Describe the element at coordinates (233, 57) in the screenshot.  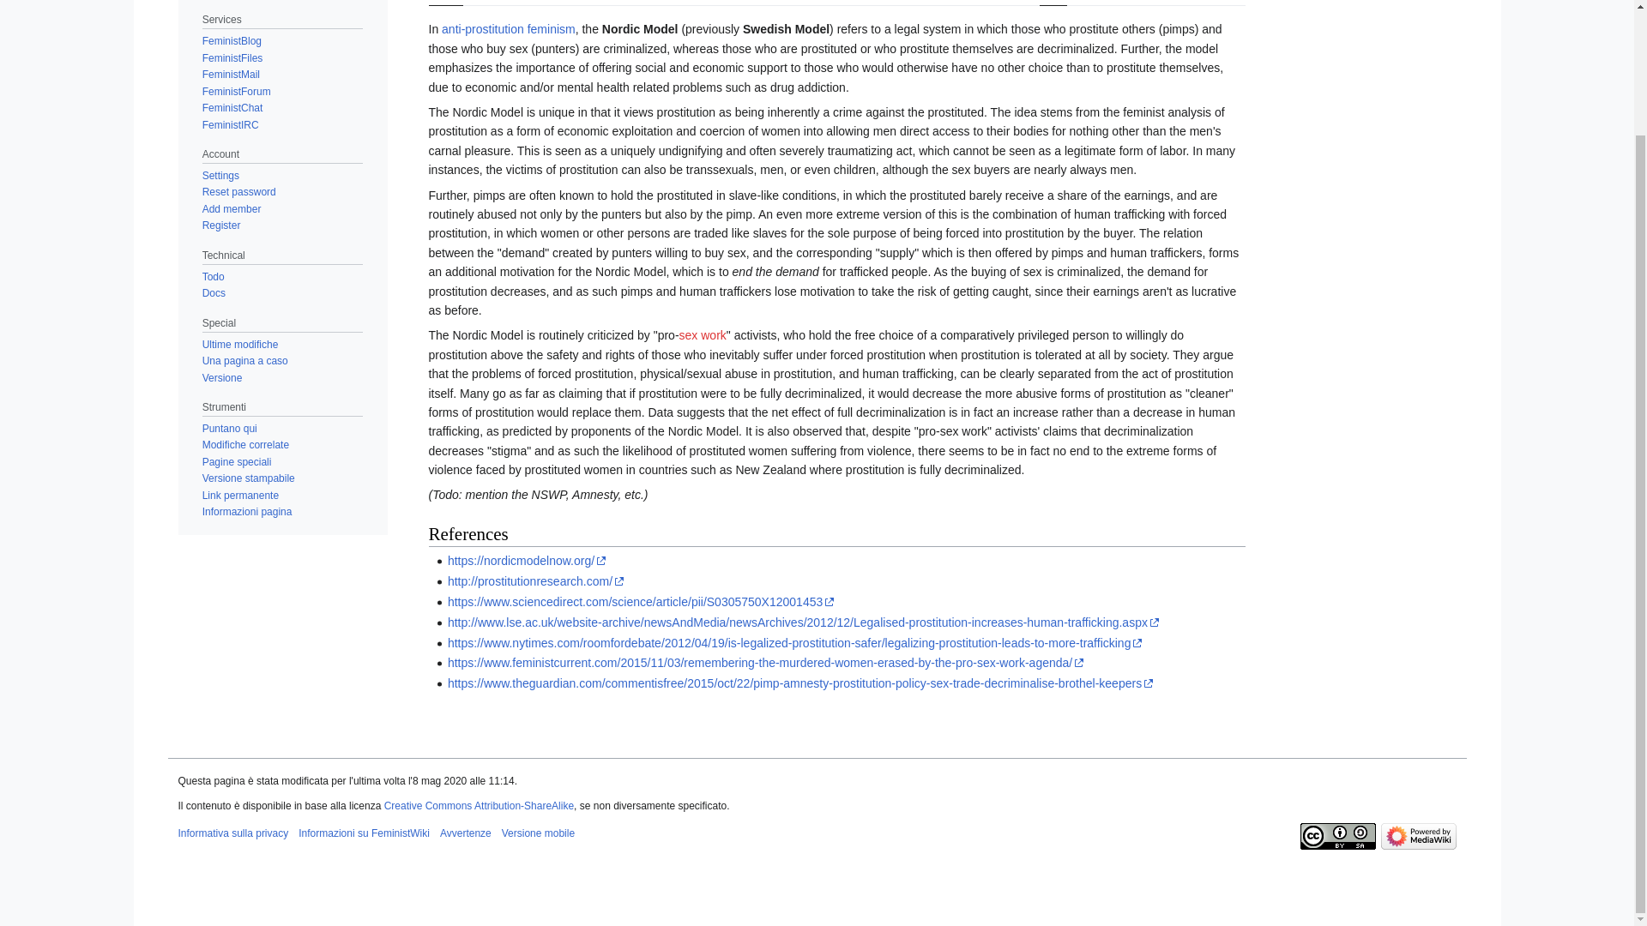
I see `FeministFiles` at that location.